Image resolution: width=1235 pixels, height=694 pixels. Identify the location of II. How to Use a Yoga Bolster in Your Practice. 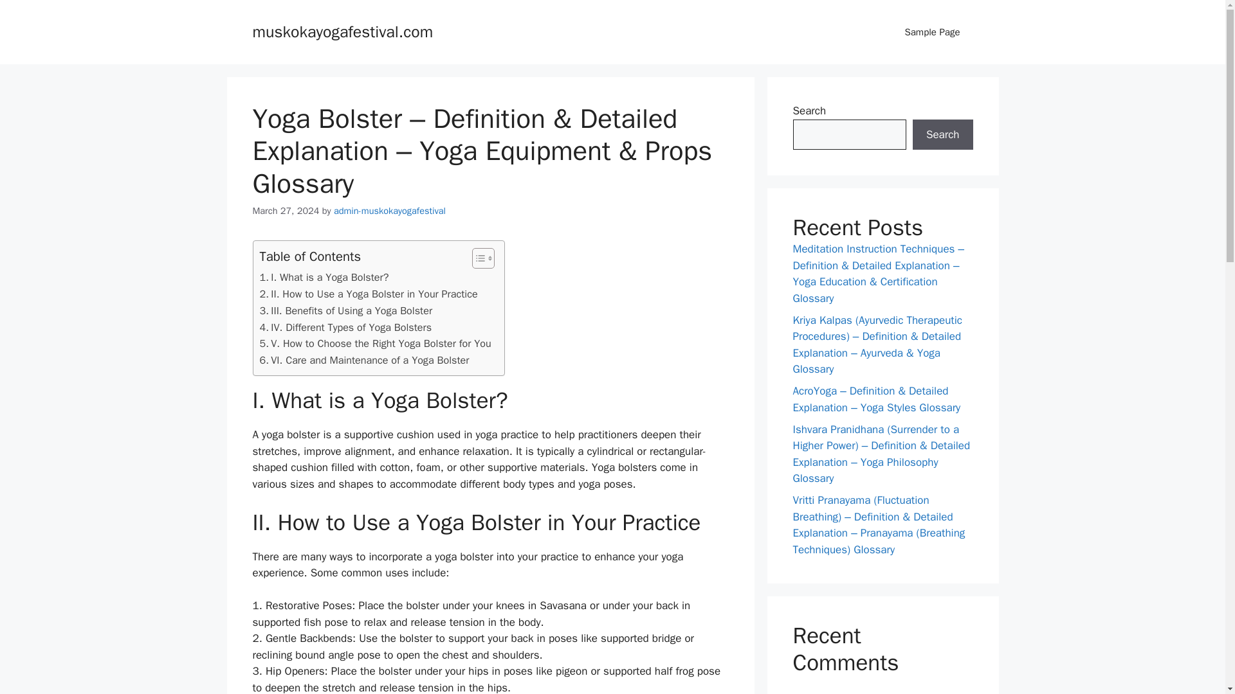
(369, 294).